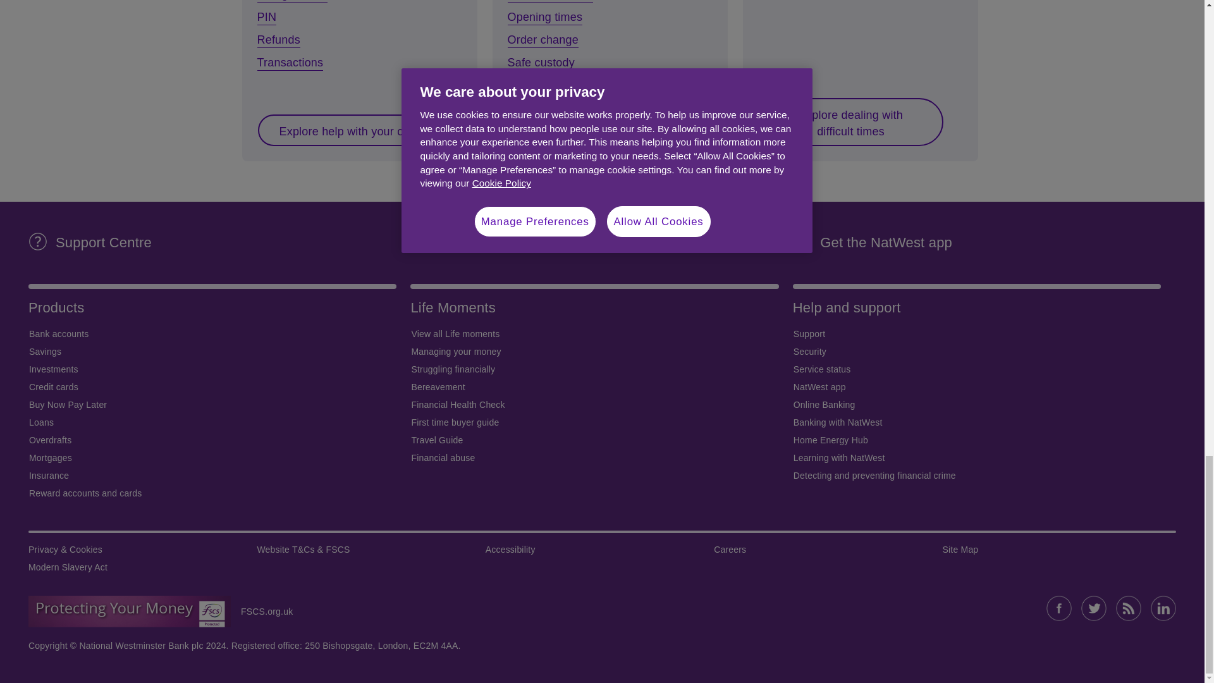 This screenshot has height=683, width=1214. Describe the element at coordinates (261, 612) in the screenshot. I see `fscs` at that location.